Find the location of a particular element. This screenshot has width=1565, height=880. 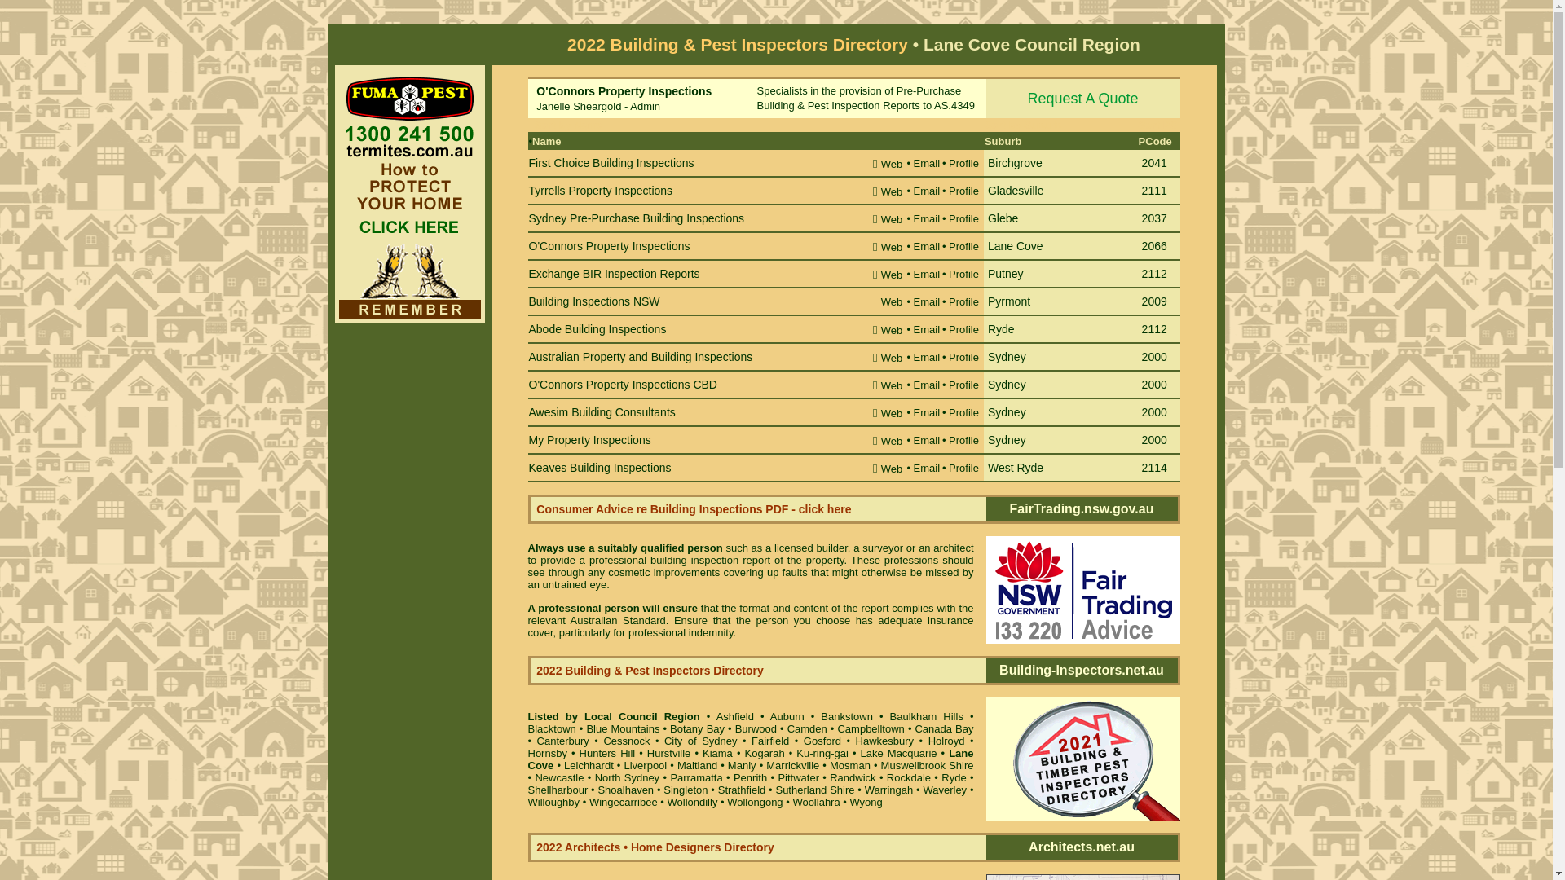

Sydney is located at coordinates (1007, 412).